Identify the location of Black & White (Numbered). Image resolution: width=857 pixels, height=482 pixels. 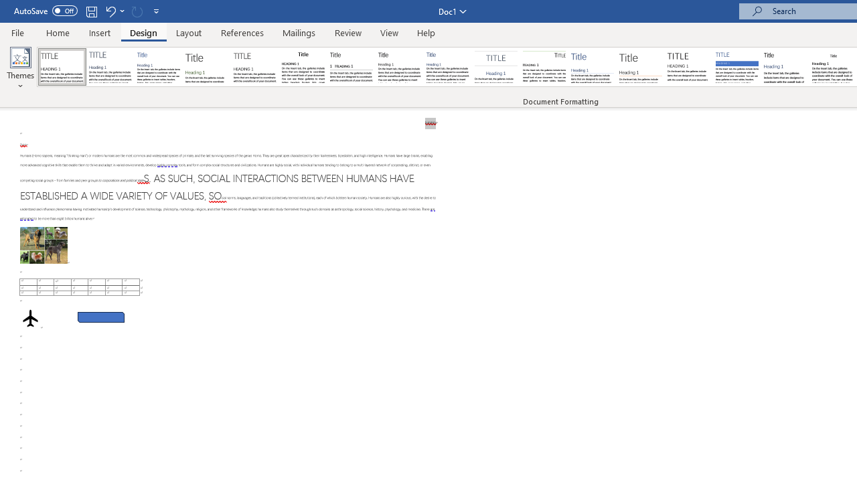
(351, 67).